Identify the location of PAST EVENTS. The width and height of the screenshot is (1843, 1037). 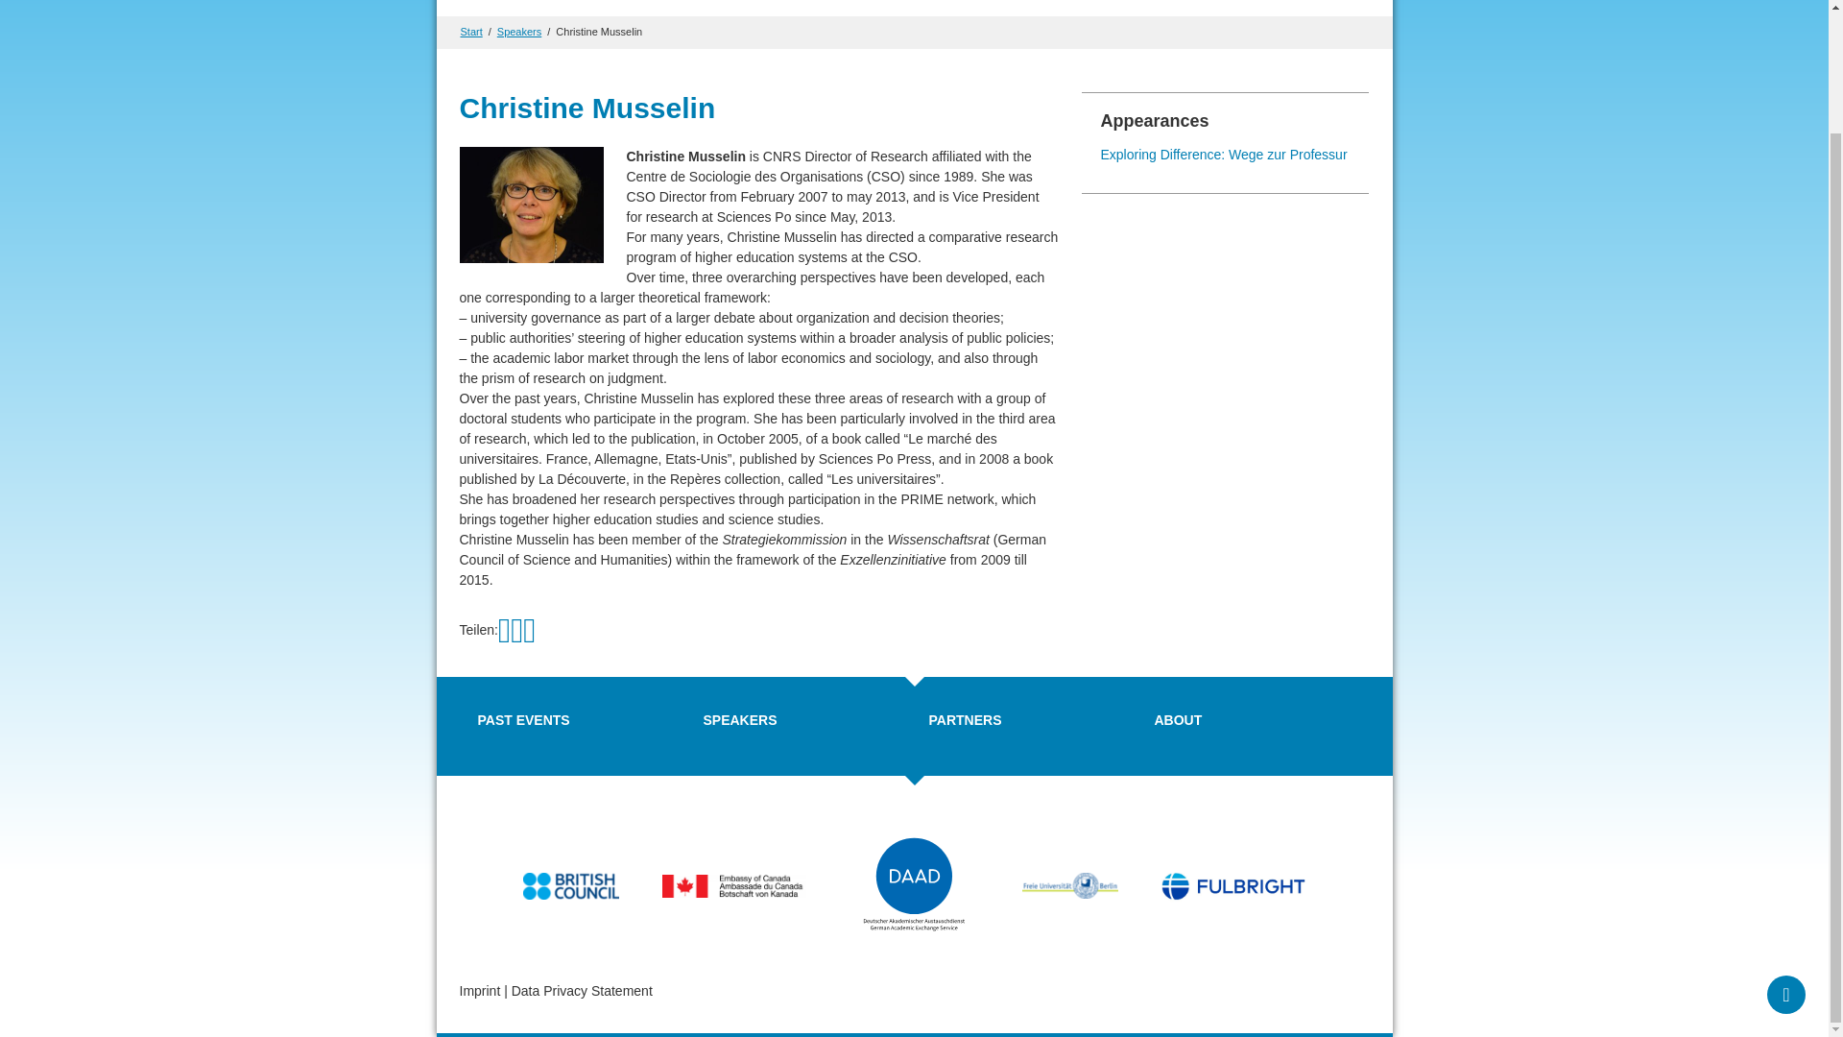
(523, 720).